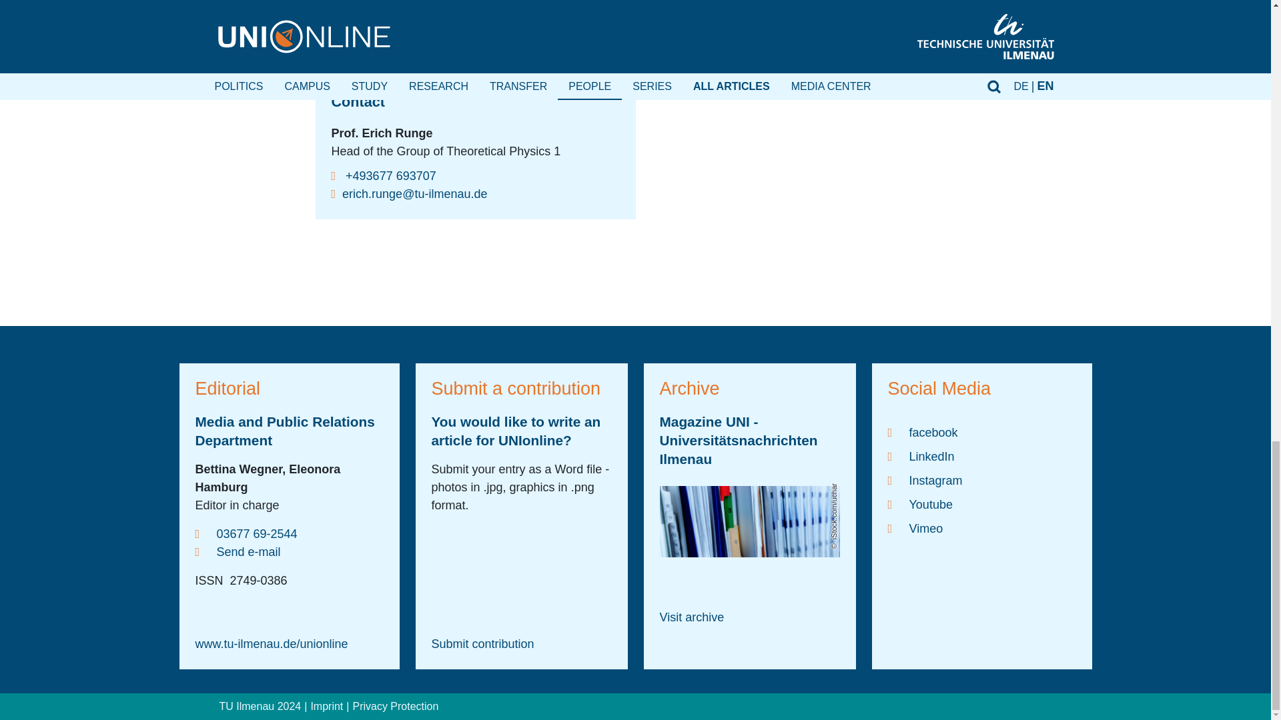 The image size is (1281, 720). I want to click on Instagram, so click(981, 480).